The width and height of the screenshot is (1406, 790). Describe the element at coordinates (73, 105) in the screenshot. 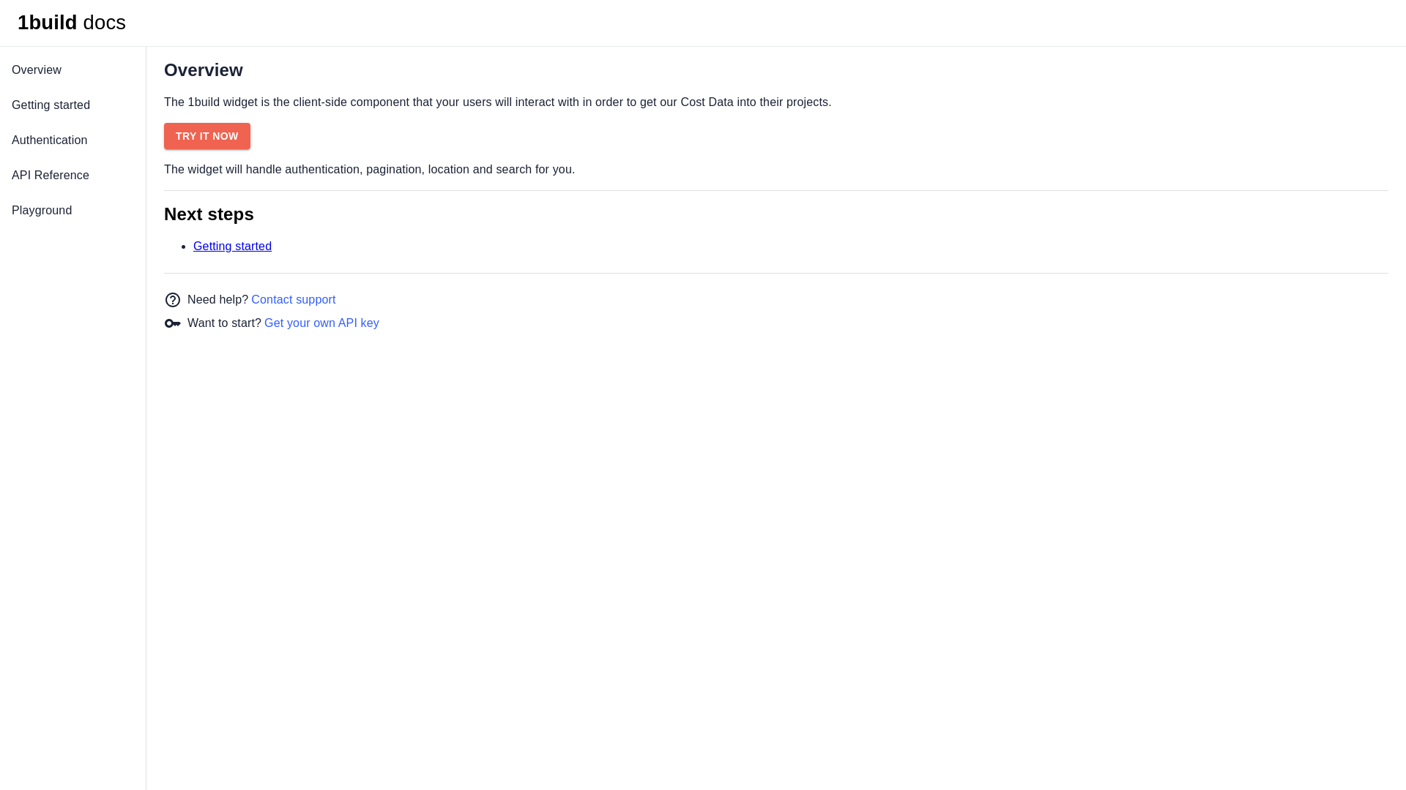

I see `Getting started` at that location.